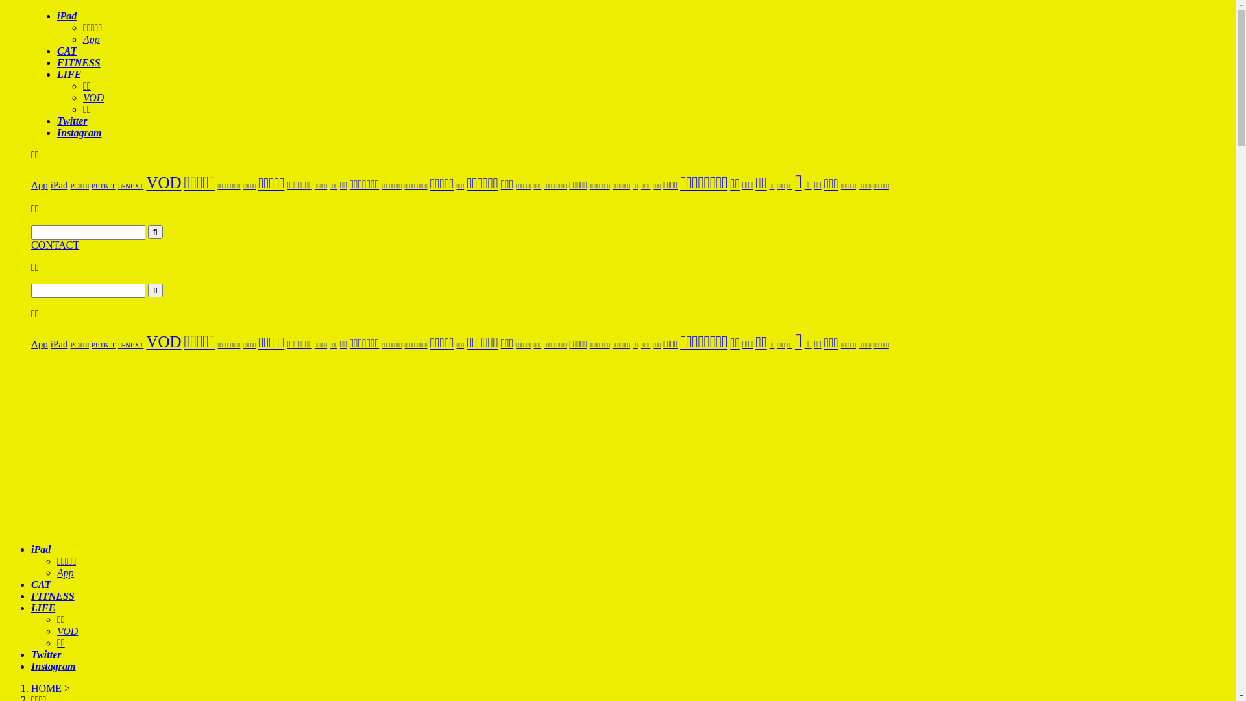  I want to click on FITNESS, so click(79, 62).